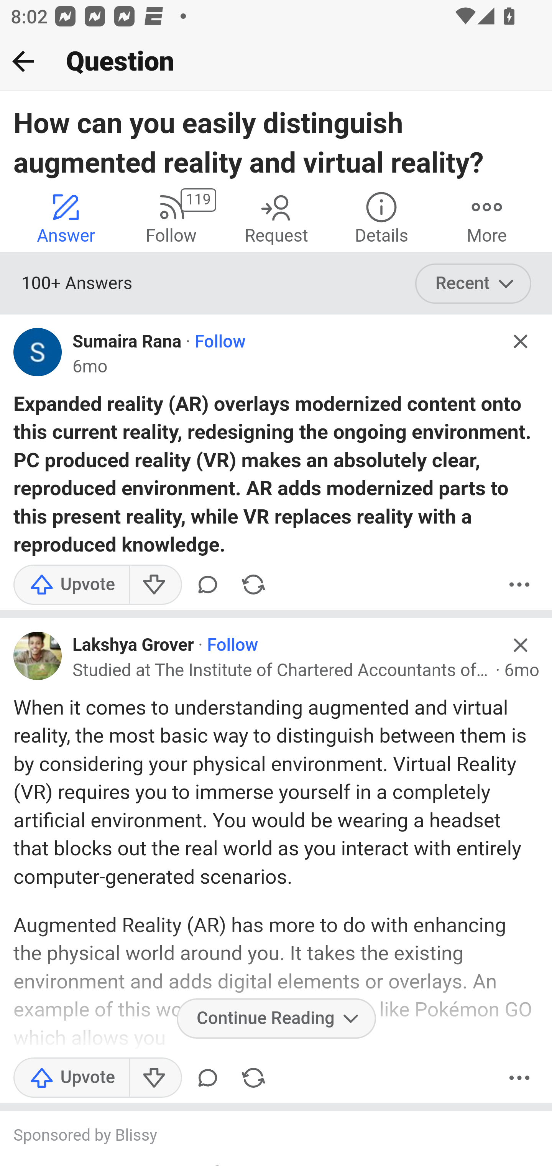 The width and height of the screenshot is (552, 1166). What do you see at coordinates (253, 585) in the screenshot?
I see `Share` at bounding box center [253, 585].